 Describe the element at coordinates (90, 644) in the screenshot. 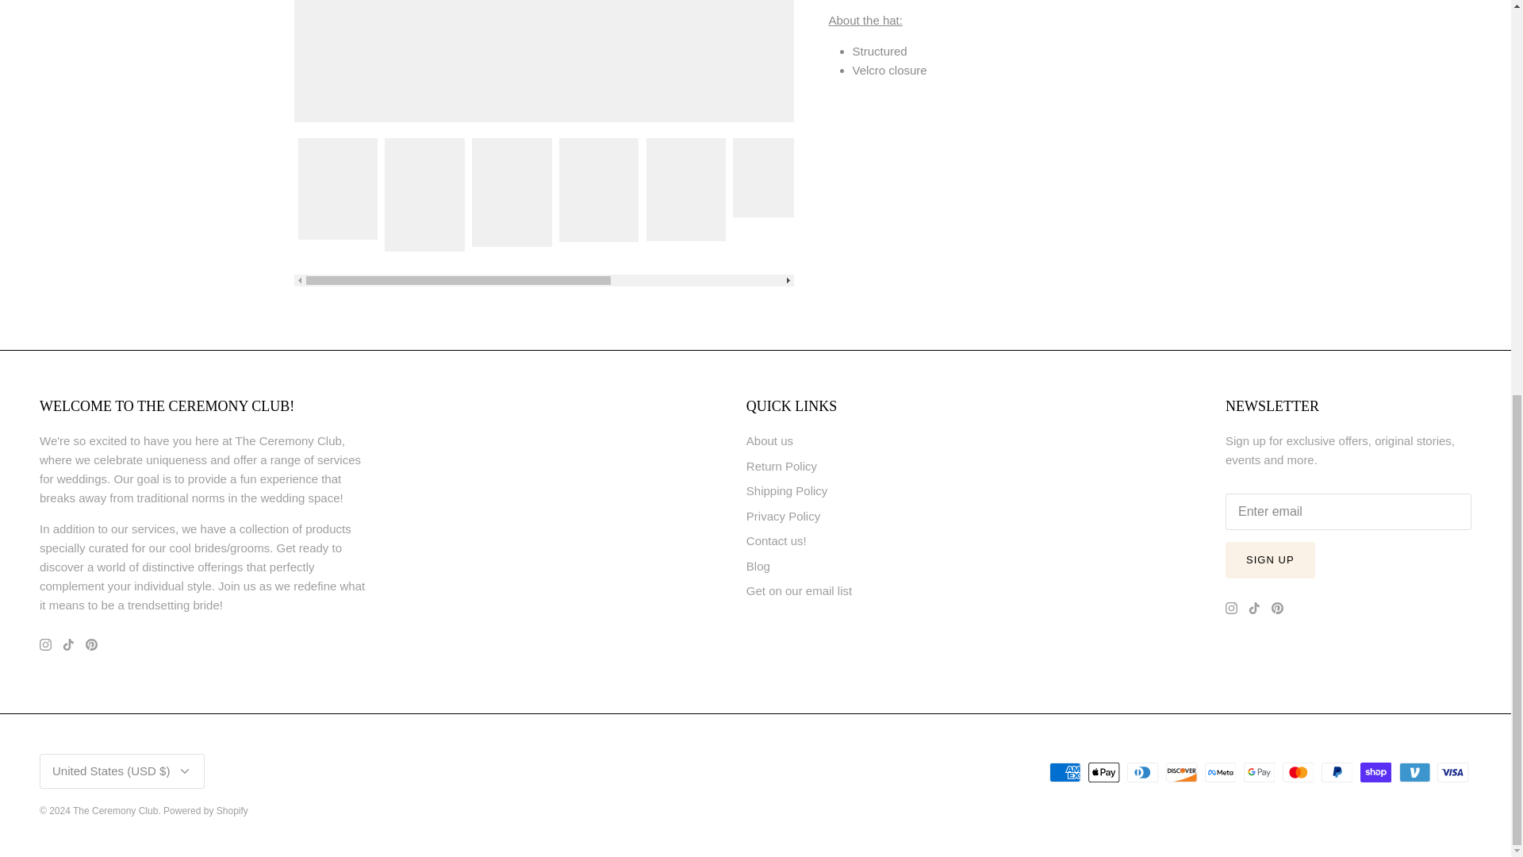

I see `Pinterest` at that location.